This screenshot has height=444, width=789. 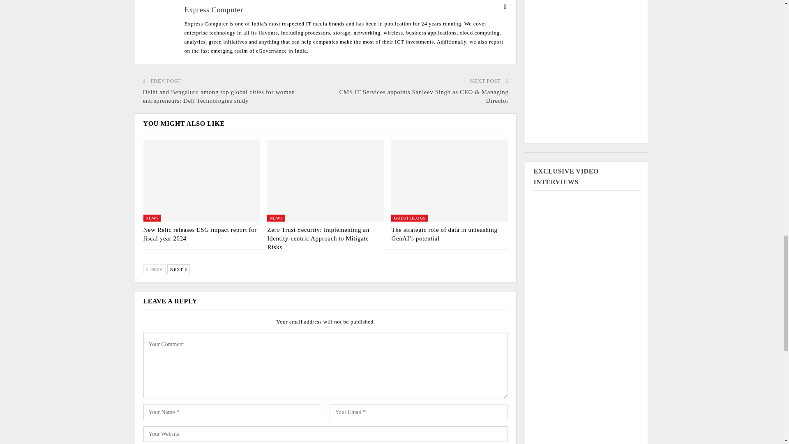 What do you see at coordinates (200, 234) in the screenshot?
I see `New Relic releases ESG impact report for fiscal year 2024` at bounding box center [200, 234].